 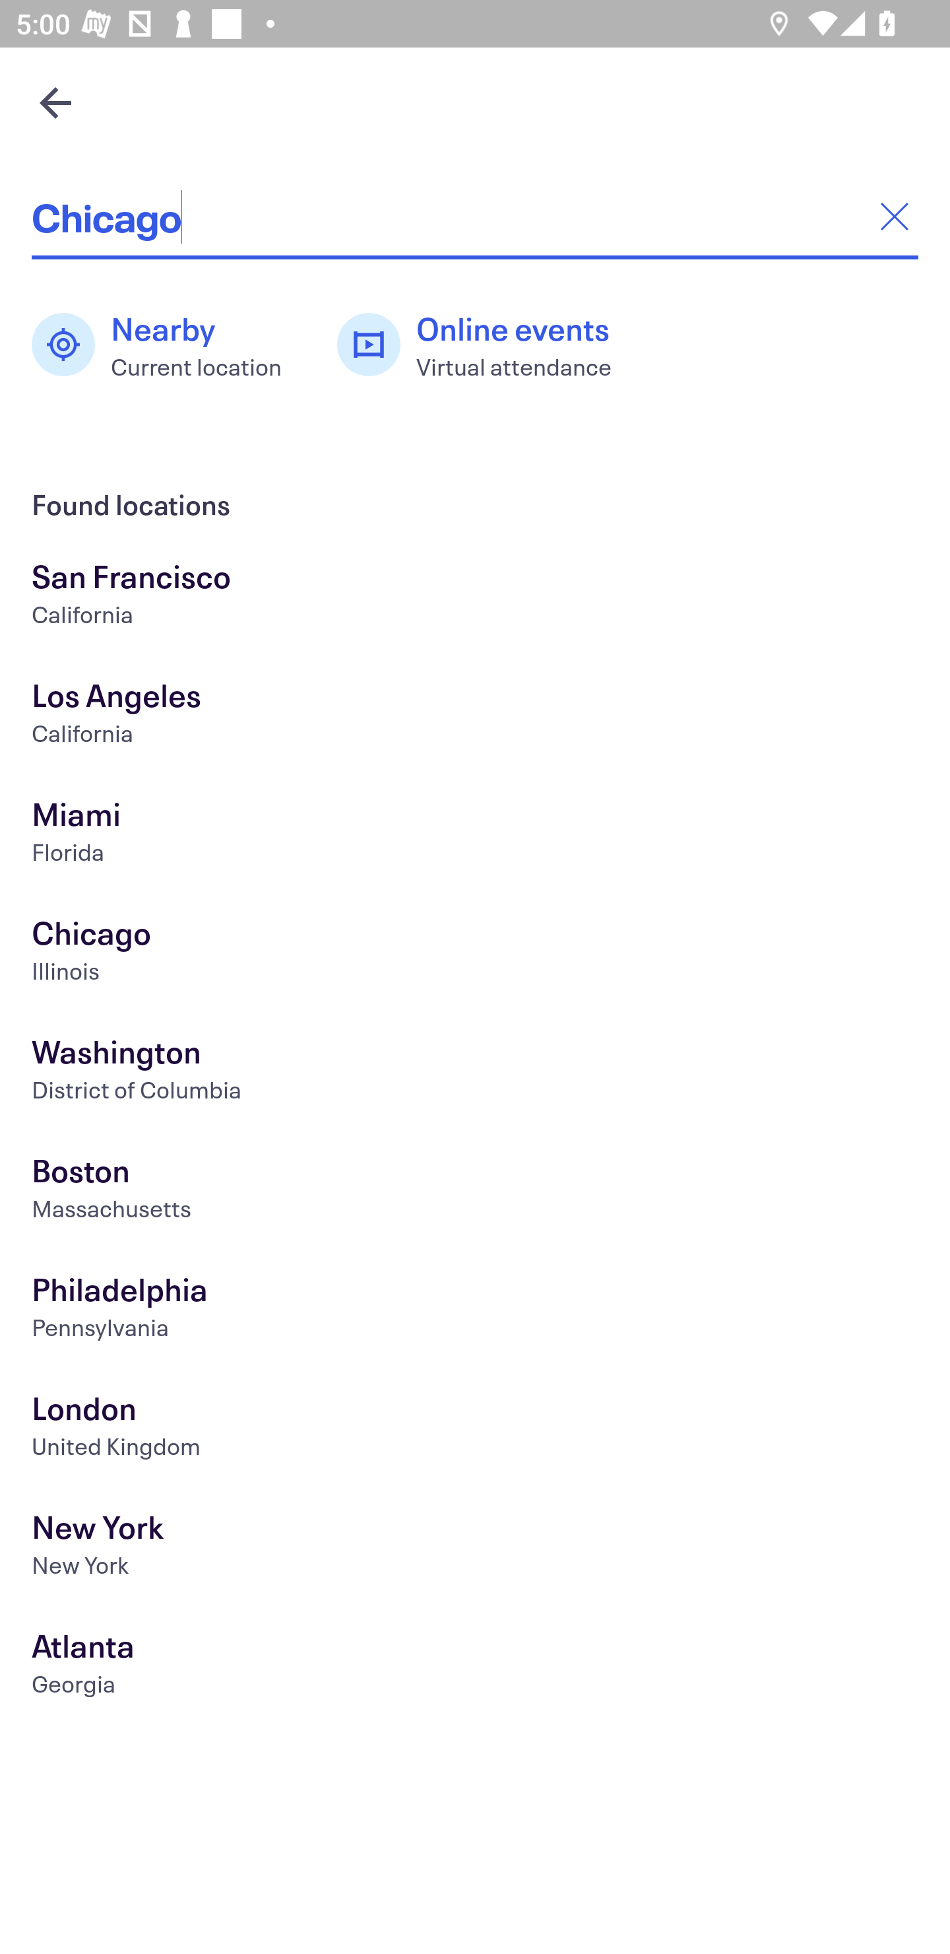 What do you see at coordinates (55, 102) in the screenshot?
I see `Navigate up` at bounding box center [55, 102].